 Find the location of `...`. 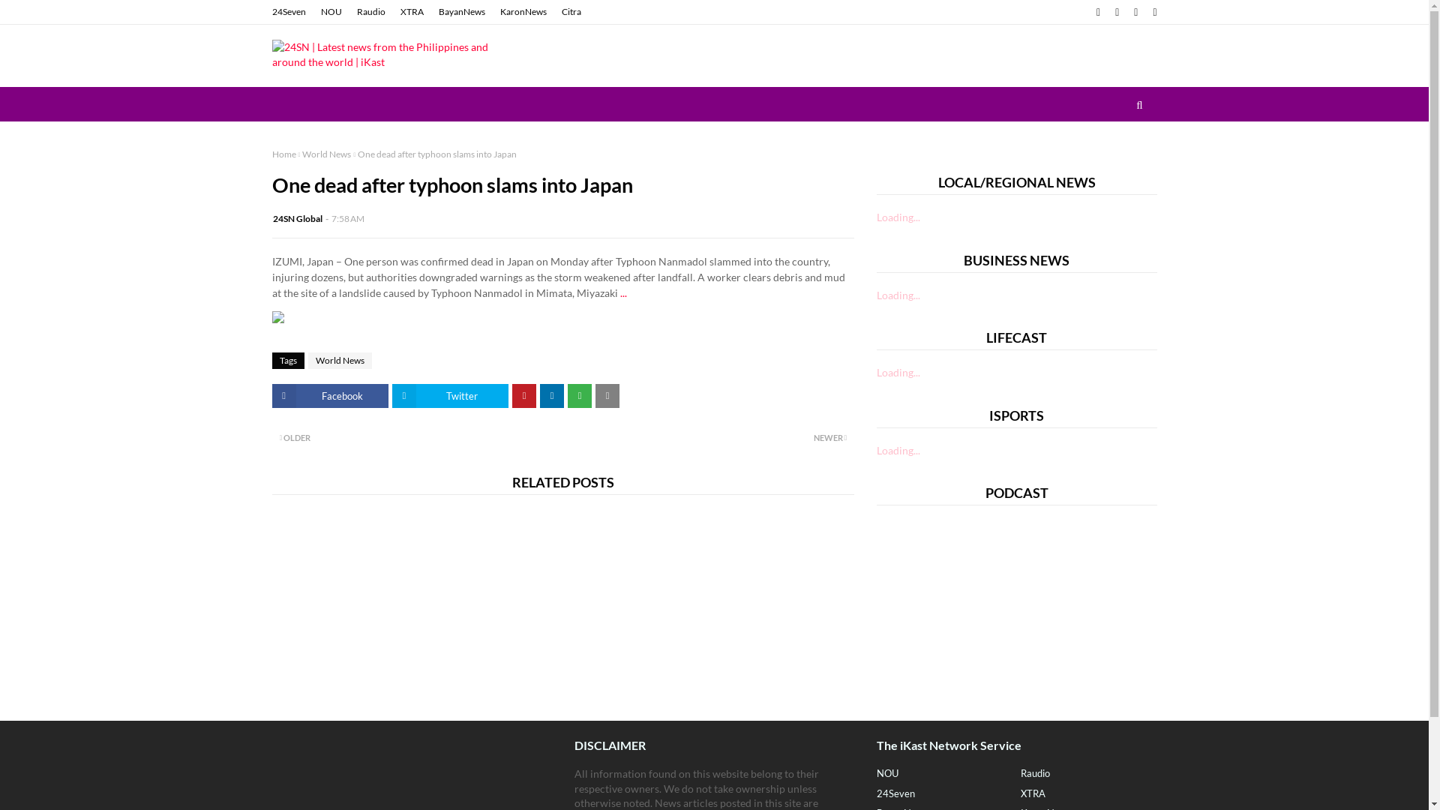

... is located at coordinates (622, 292).